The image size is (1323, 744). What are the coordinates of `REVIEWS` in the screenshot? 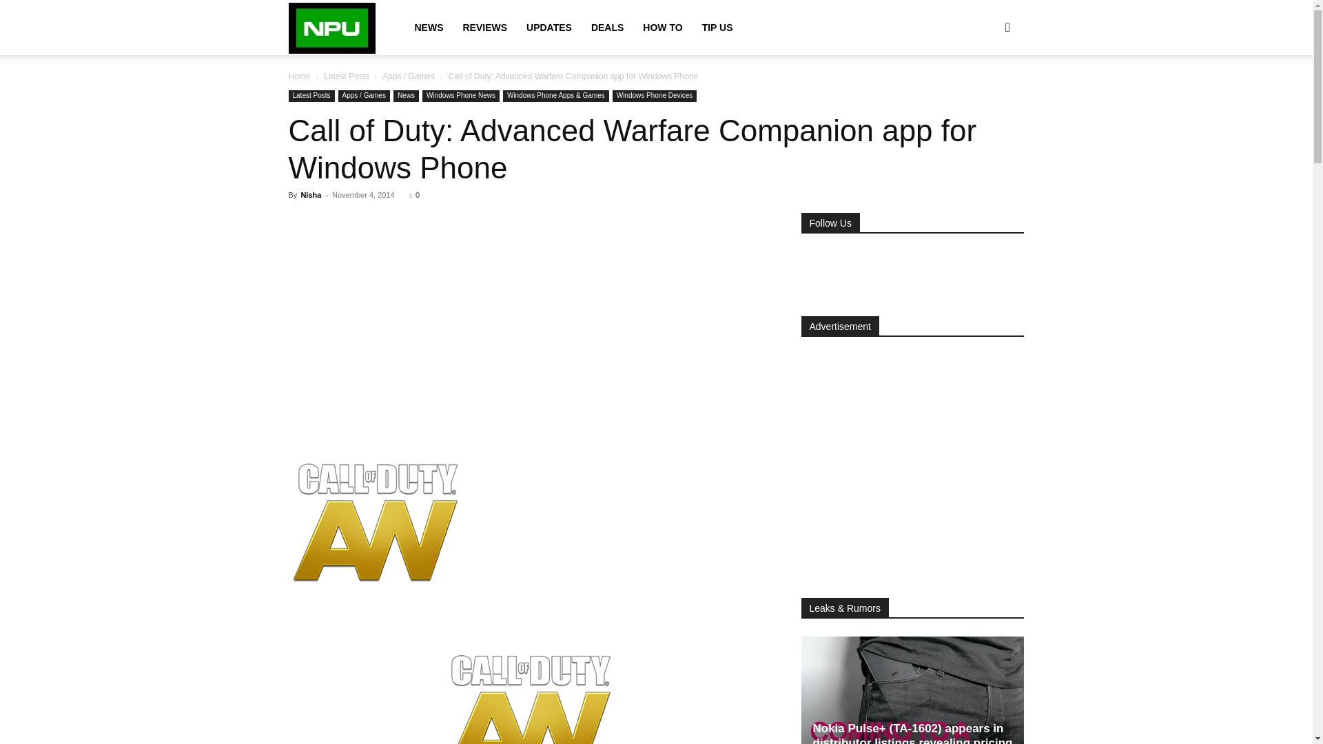 It's located at (484, 28).